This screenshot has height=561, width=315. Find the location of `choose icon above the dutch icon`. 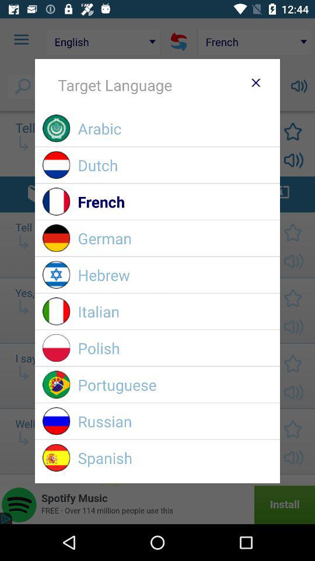

choose icon above the dutch icon is located at coordinates (175, 129).